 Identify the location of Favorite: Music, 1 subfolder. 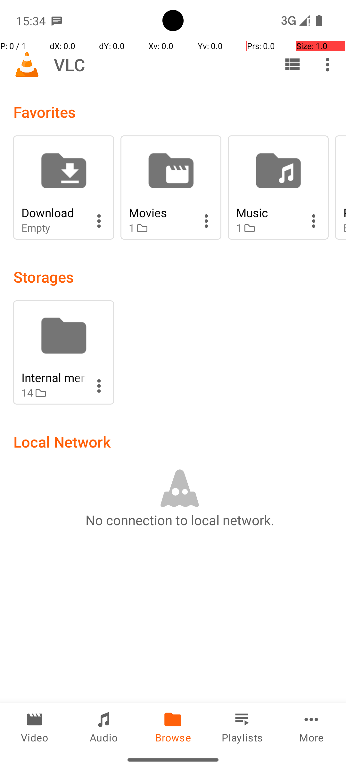
(278, 187).